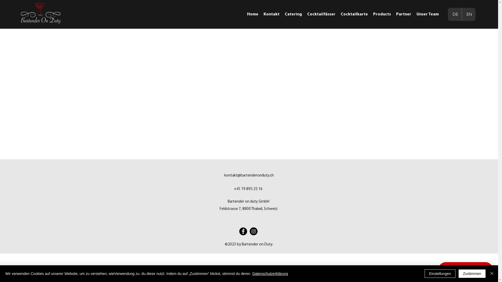  What do you see at coordinates (455, 14) in the screenshot?
I see `DE` at bounding box center [455, 14].